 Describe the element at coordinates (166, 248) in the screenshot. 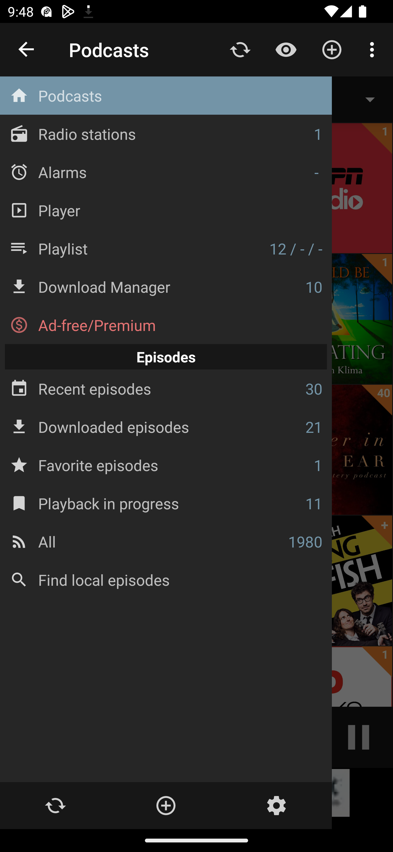

I see `Playlist 12 / - / -` at that location.